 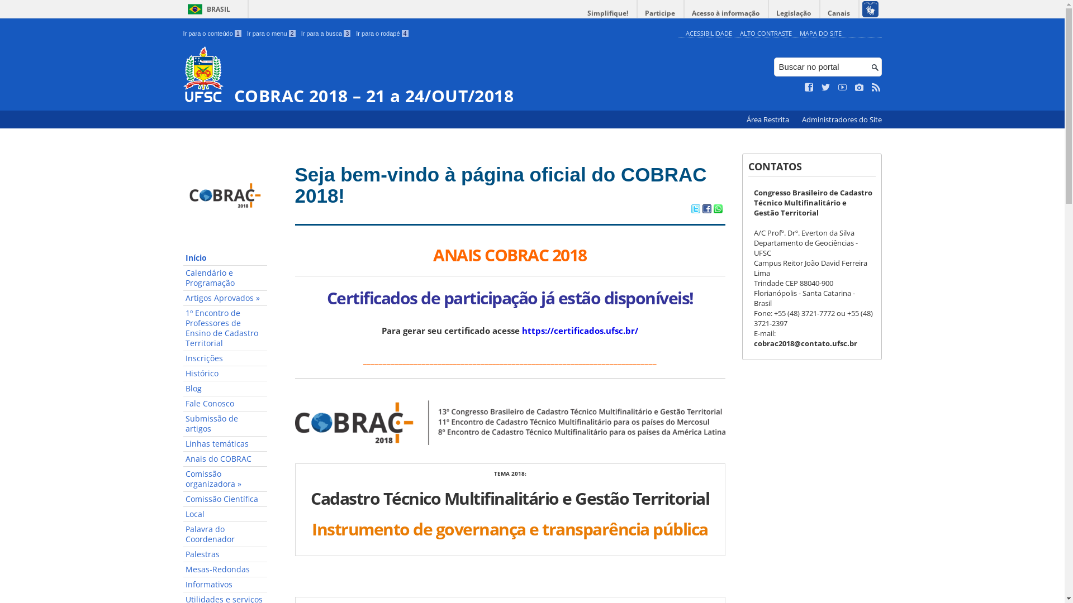 What do you see at coordinates (225, 555) in the screenshot?
I see `Palestras` at bounding box center [225, 555].